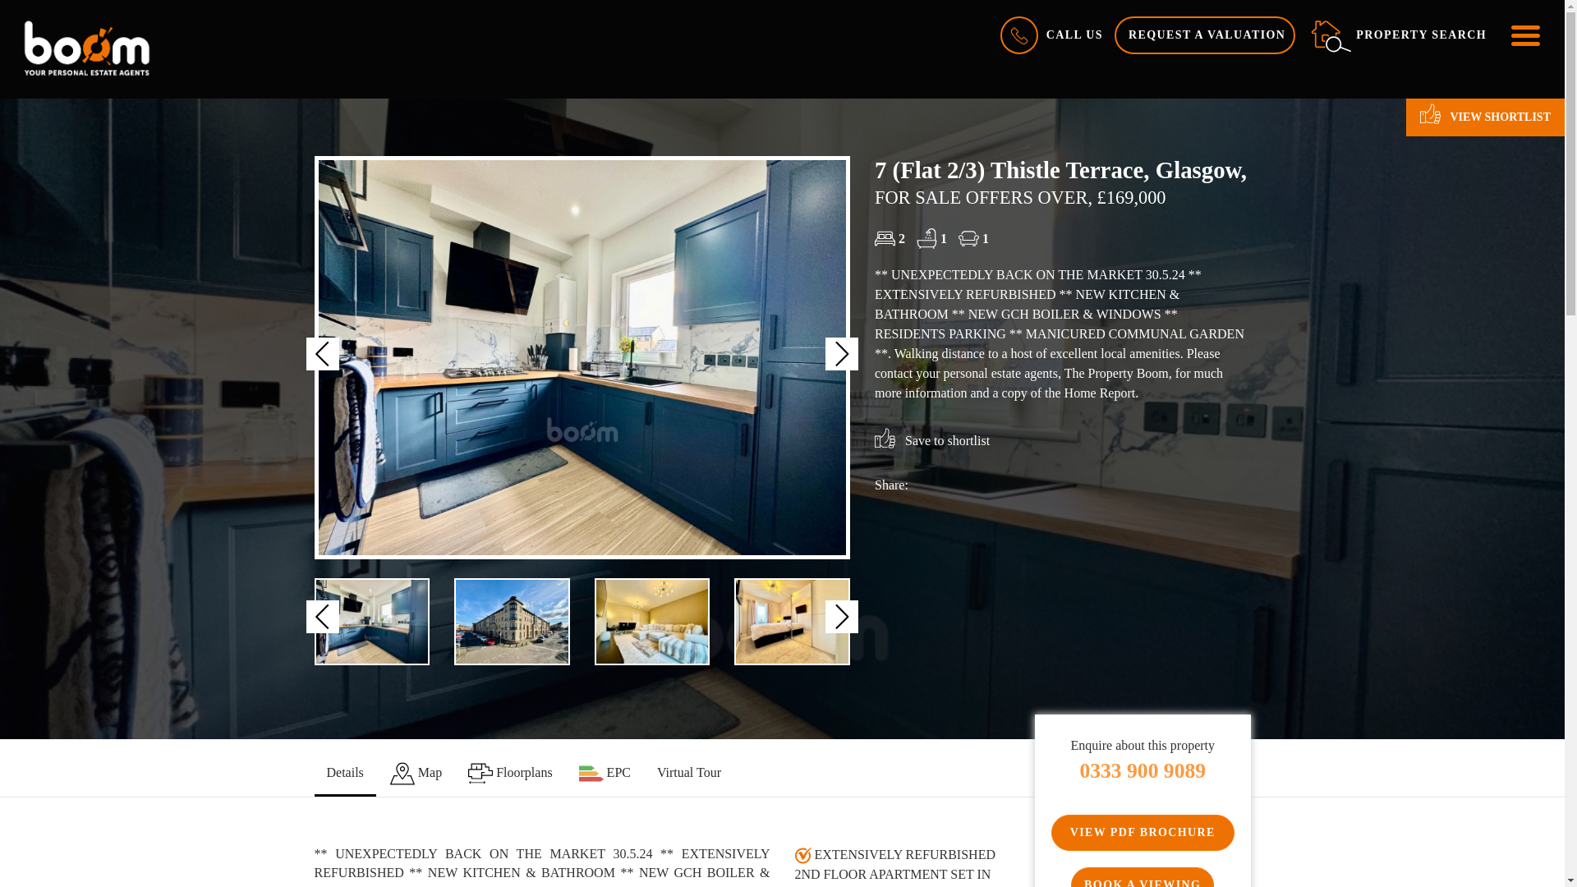  What do you see at coordinates (1398, 34) in the screenshot?
I see `PROPERTY SEARCH` at bounding box center [1398, 34].